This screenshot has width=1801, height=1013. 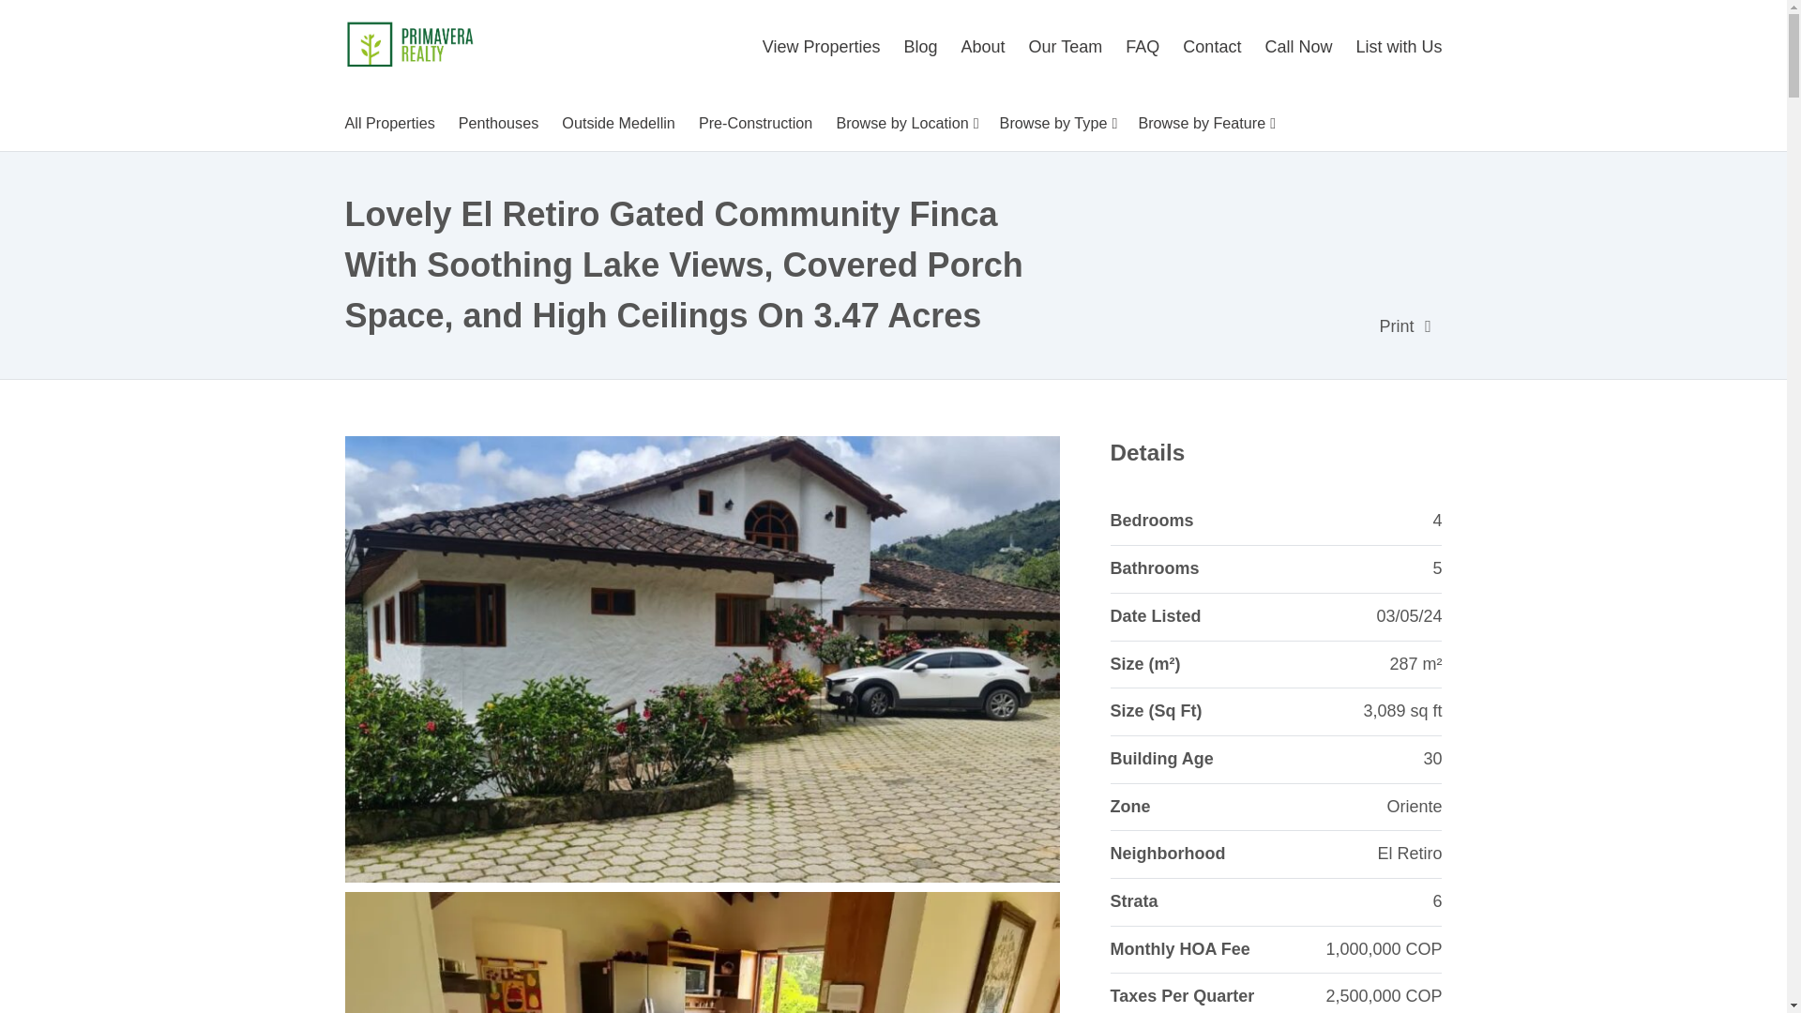 What do you see at coordinates (1205, 122) in the screenshot?
I see `Browse by Feature` at bounding box center [1205, 122].